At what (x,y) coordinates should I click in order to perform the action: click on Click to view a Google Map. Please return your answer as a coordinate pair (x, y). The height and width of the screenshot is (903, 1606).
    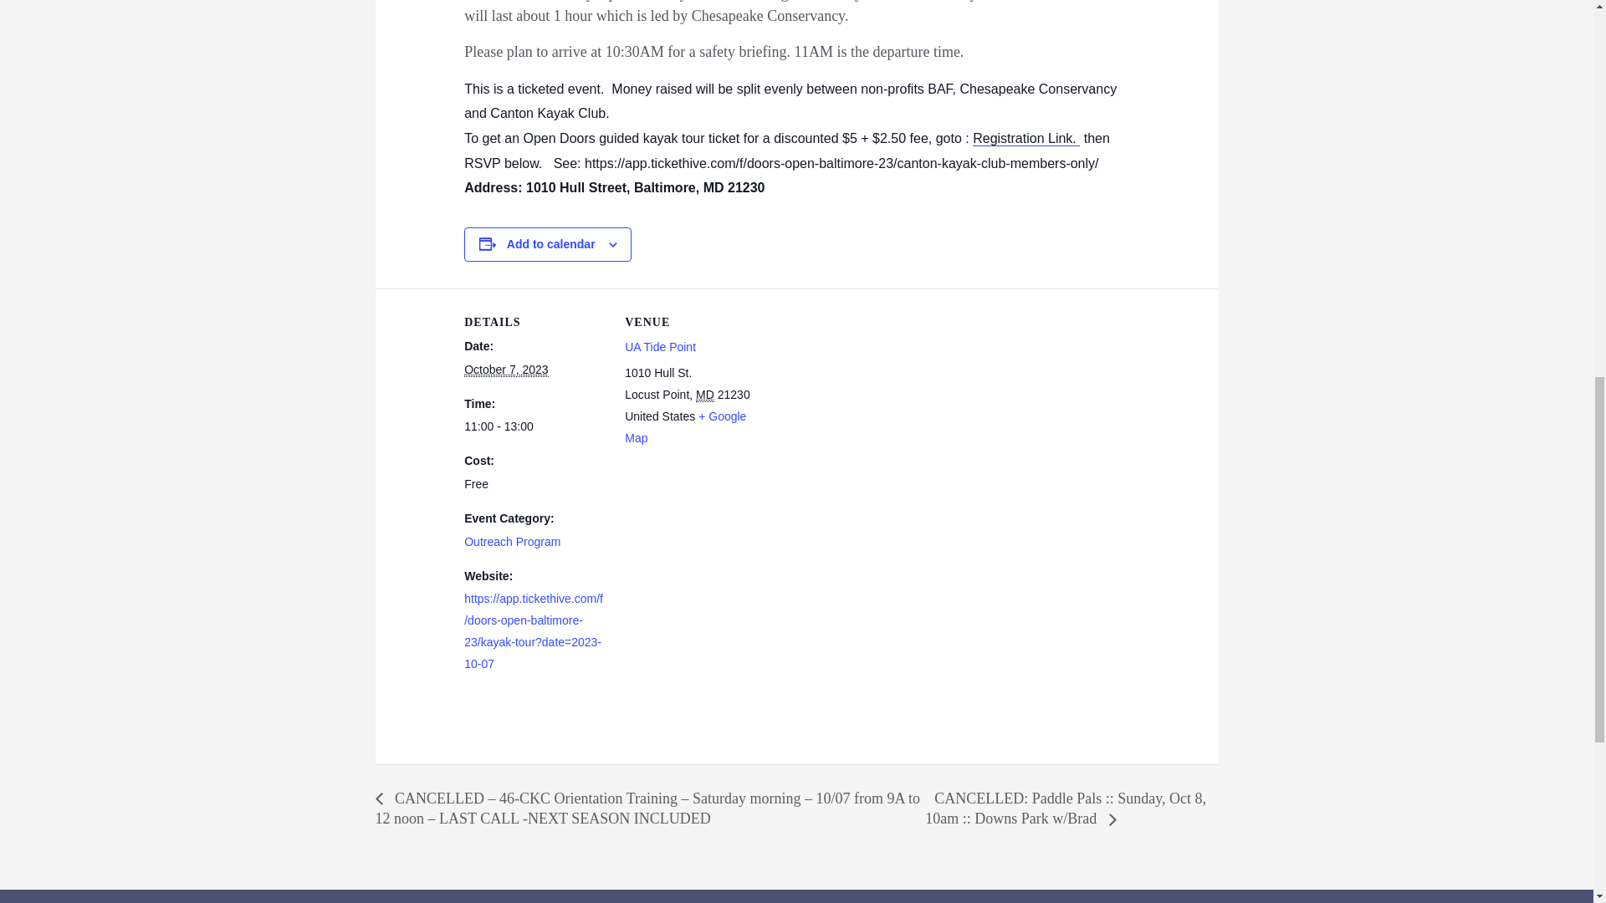
    Looking at the image, I should click on (685, 427).